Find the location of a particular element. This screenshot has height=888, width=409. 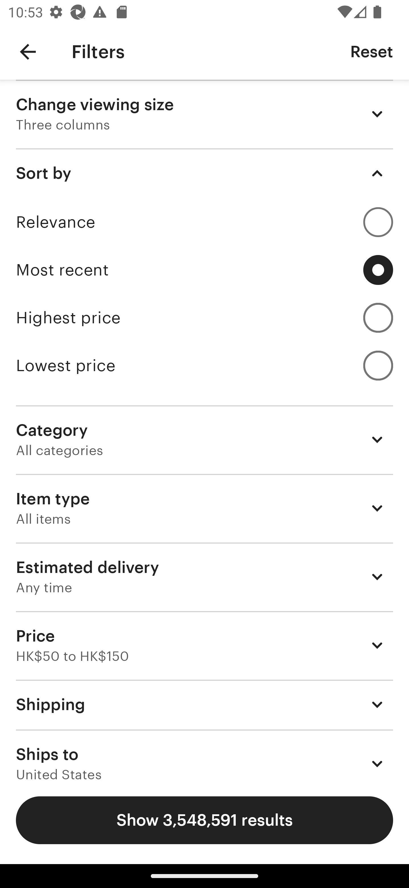

Show 3,548,591 results Show 3,548,579 results is located at coordinates (204, 820).